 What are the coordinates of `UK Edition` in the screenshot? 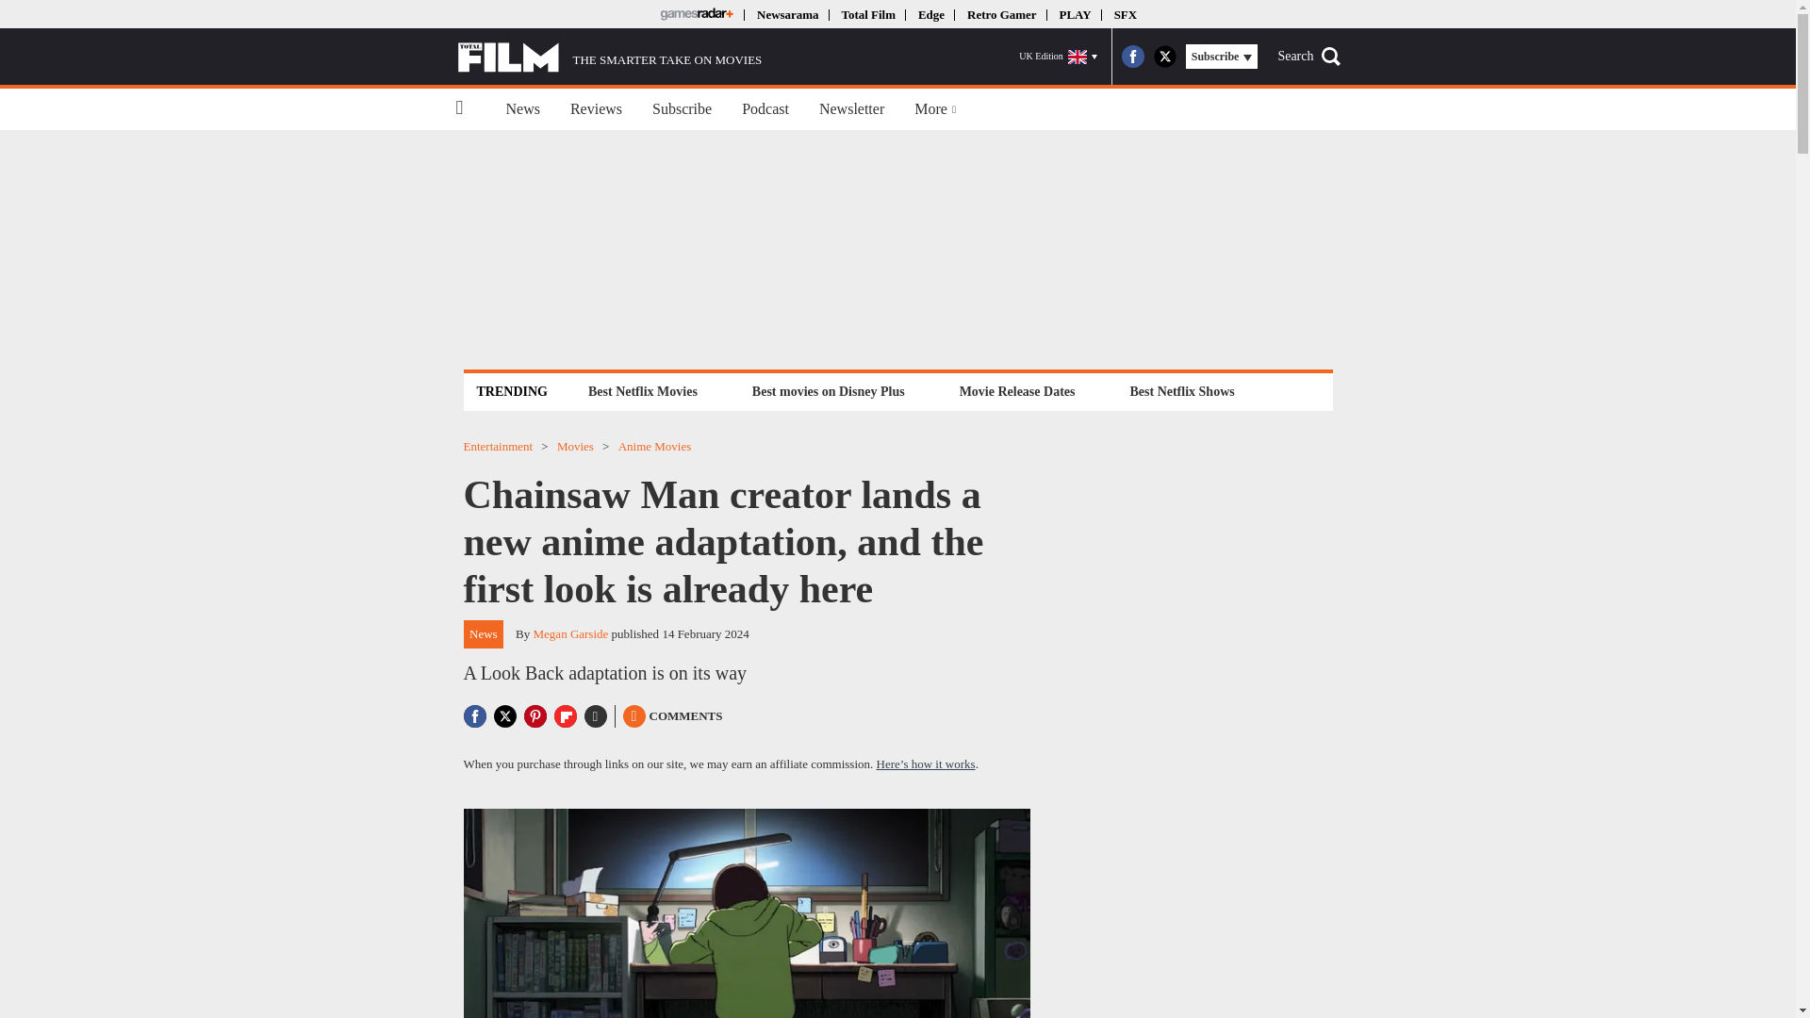 It's located at (1058, 57).